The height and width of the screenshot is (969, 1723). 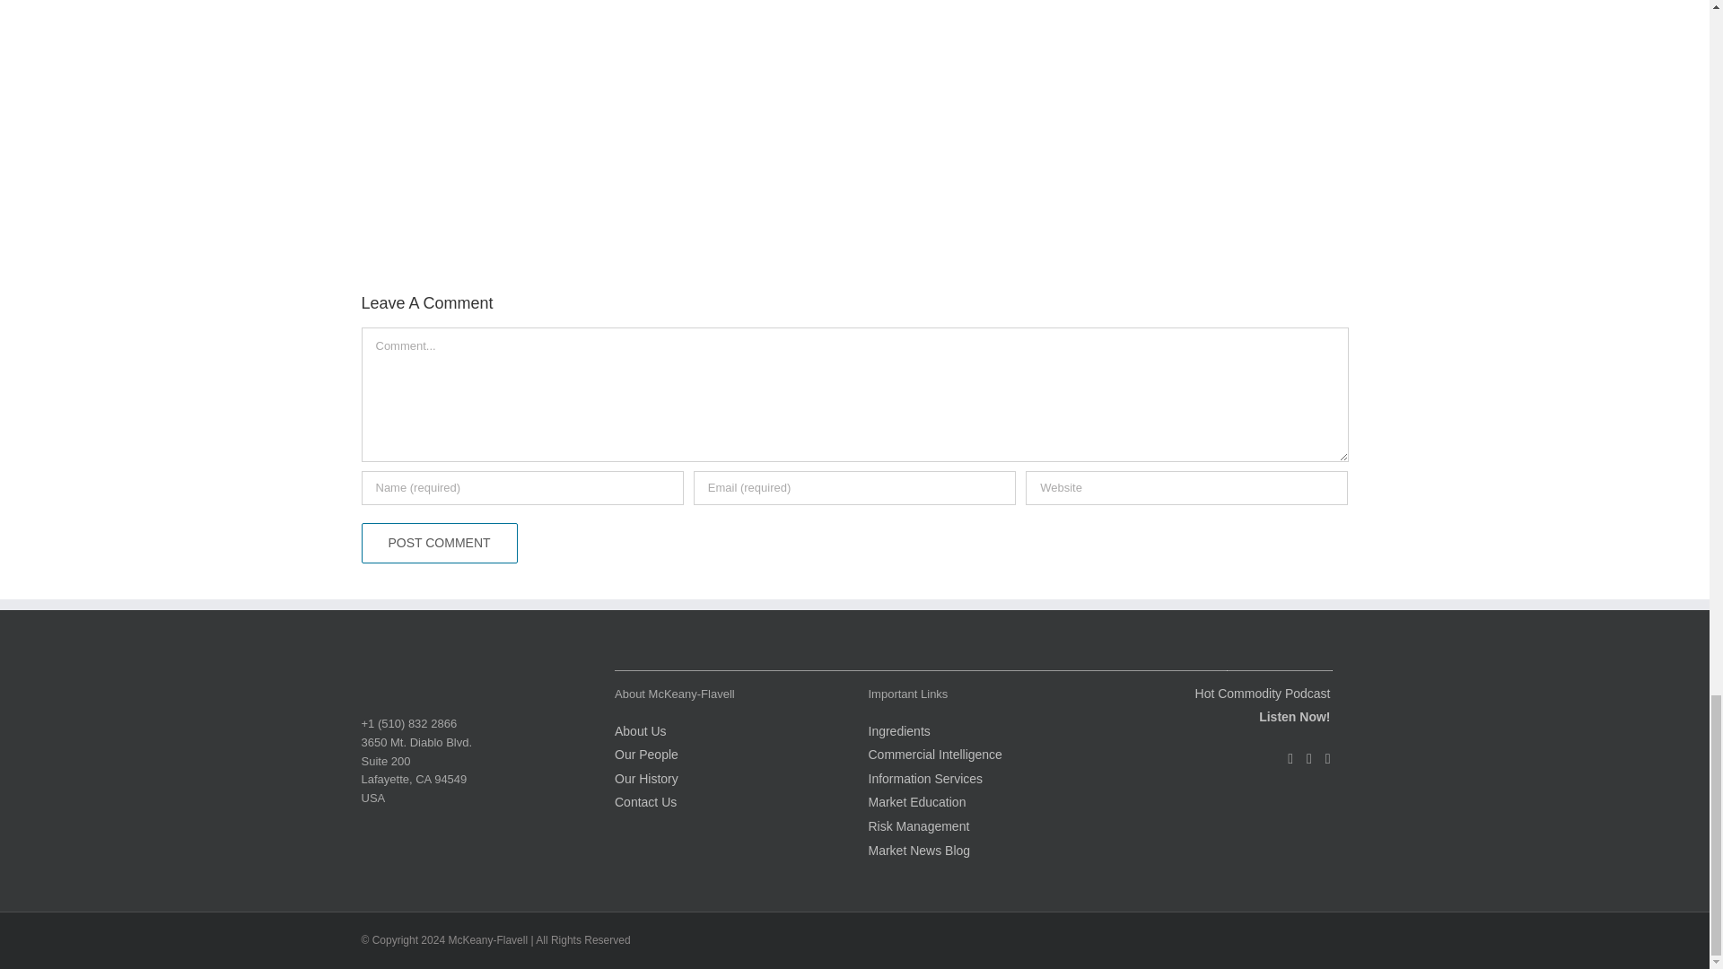 I want to click on Post Comment, so click(x=438, y=543).